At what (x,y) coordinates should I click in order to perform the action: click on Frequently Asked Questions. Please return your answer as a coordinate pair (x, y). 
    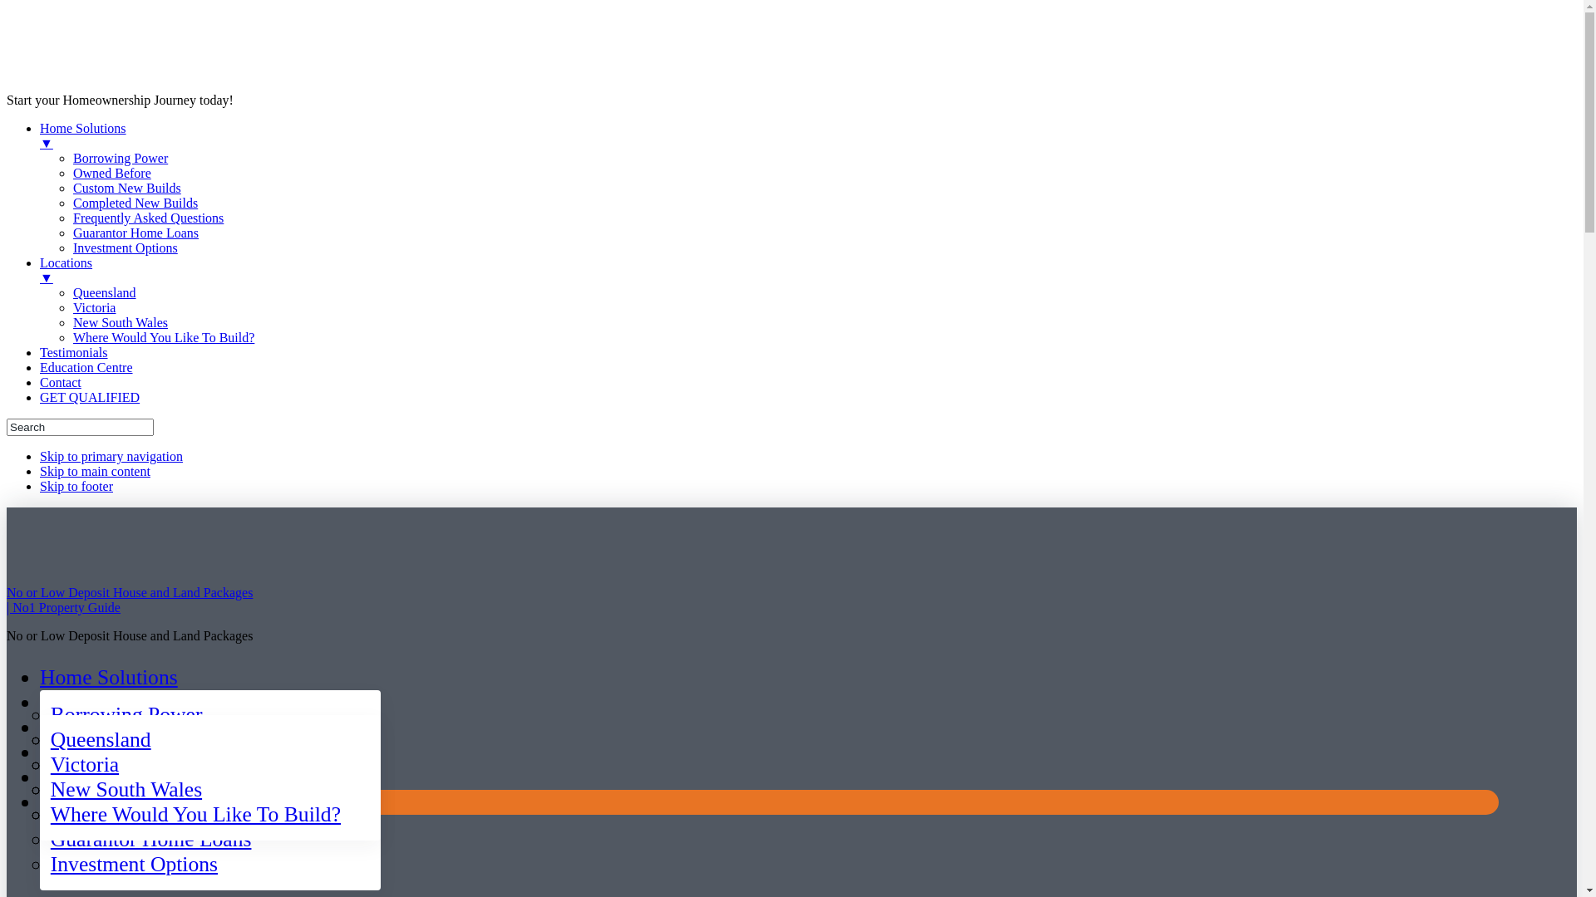
    Looking at the image, I should click on (148, 218).